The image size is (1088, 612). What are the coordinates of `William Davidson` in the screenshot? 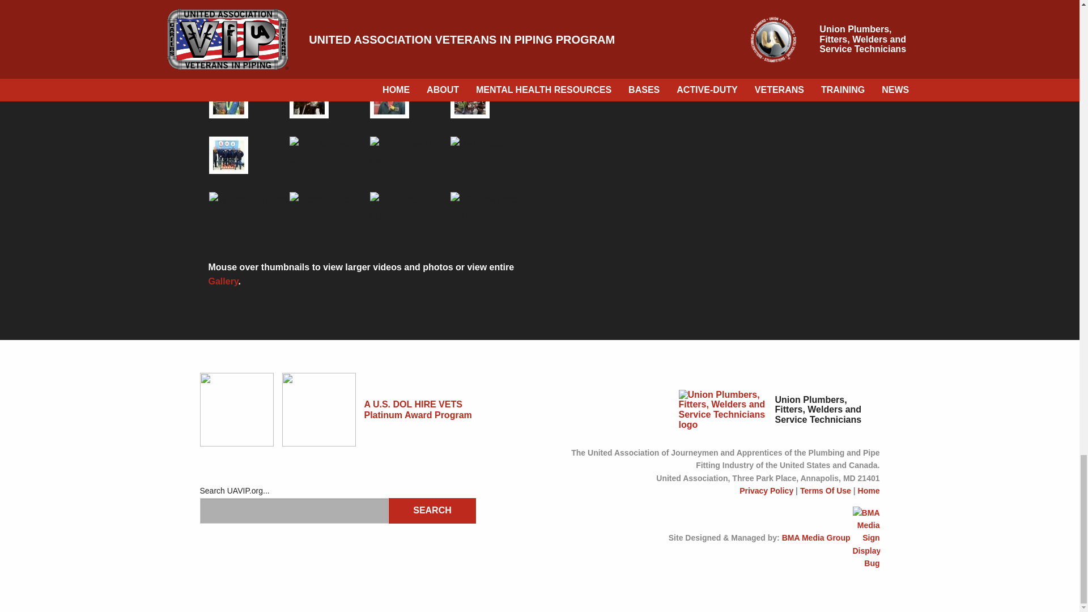 It's located at (248, 200).